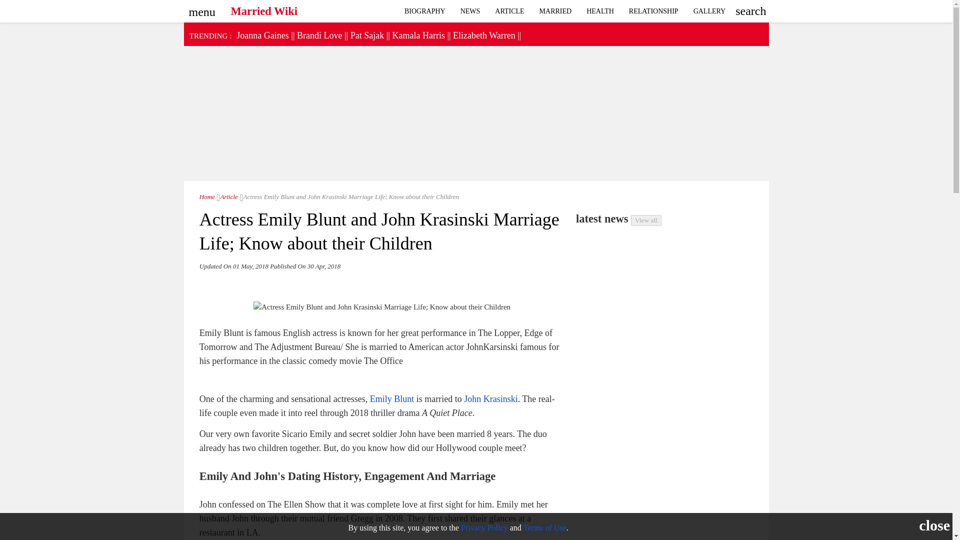 The height and width of the screenshot is (540, 960). What do you see at coordinates (418, 35) in the screenshot?
I see `Kamala Harris` at bounding box center [418, 35].